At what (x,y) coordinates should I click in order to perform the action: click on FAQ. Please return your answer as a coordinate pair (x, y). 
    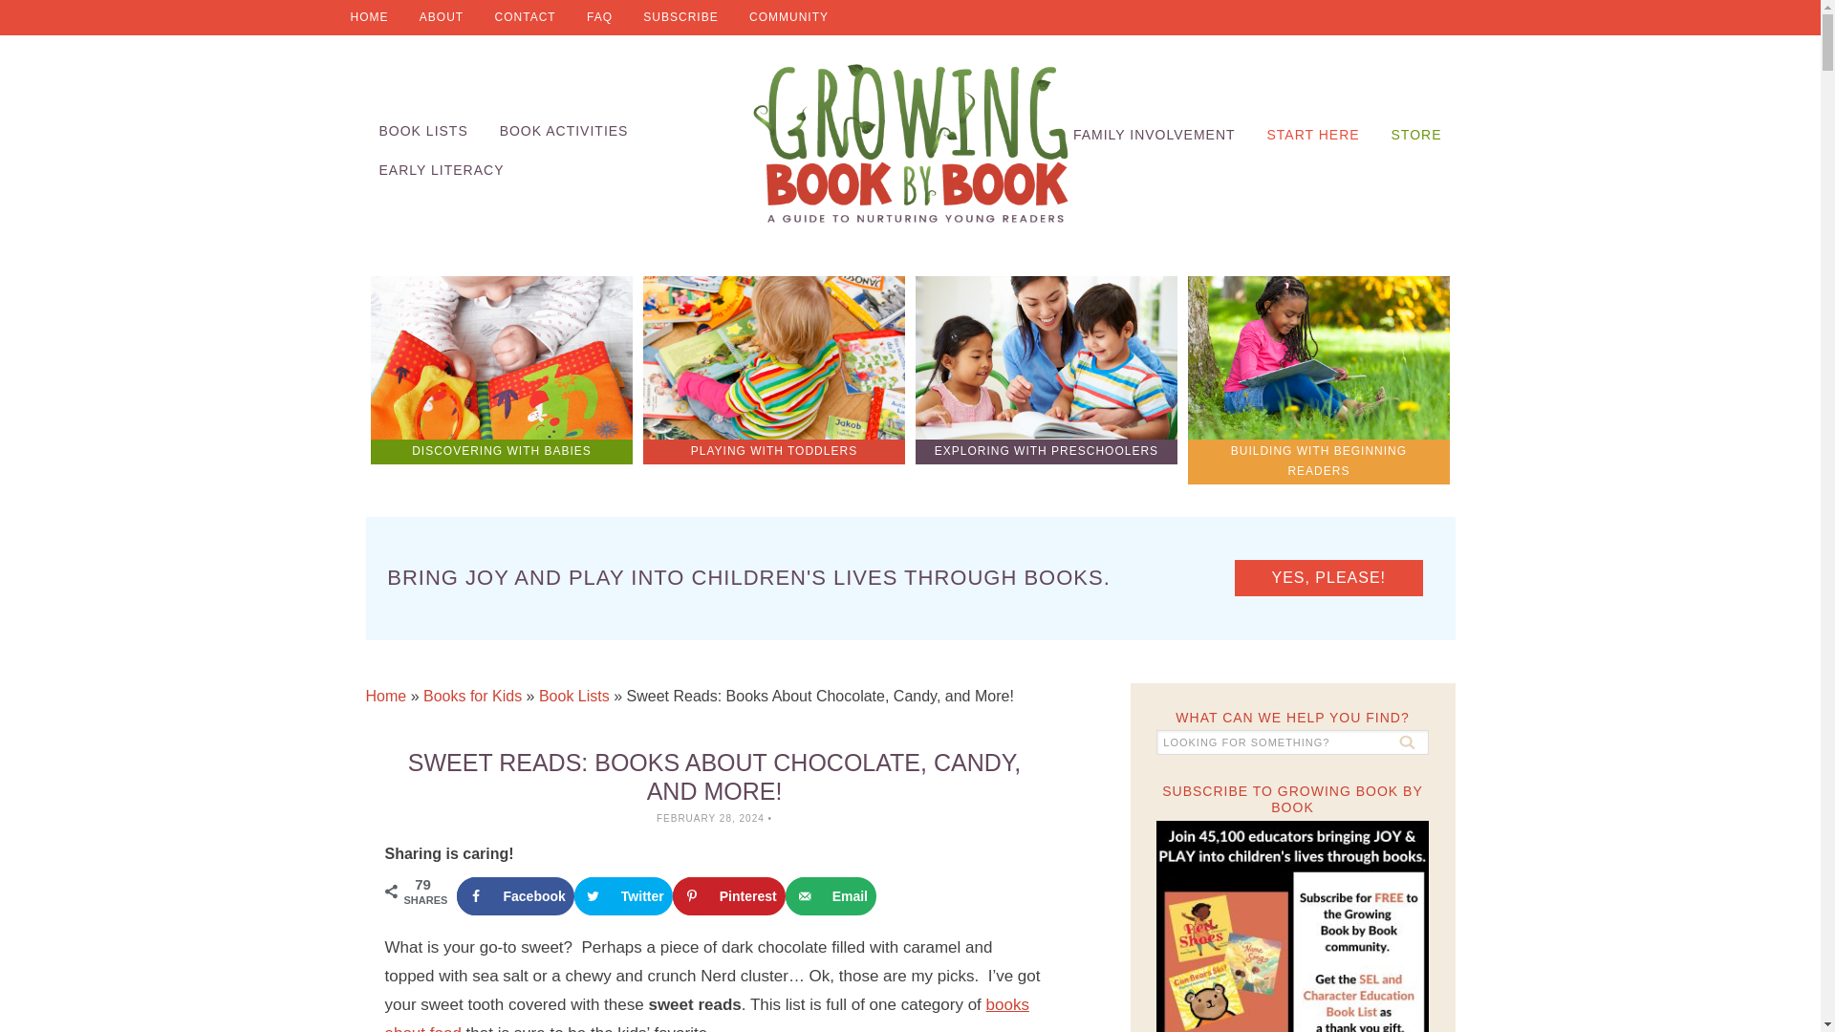
    Looking at the image, I should click on (598, 17).